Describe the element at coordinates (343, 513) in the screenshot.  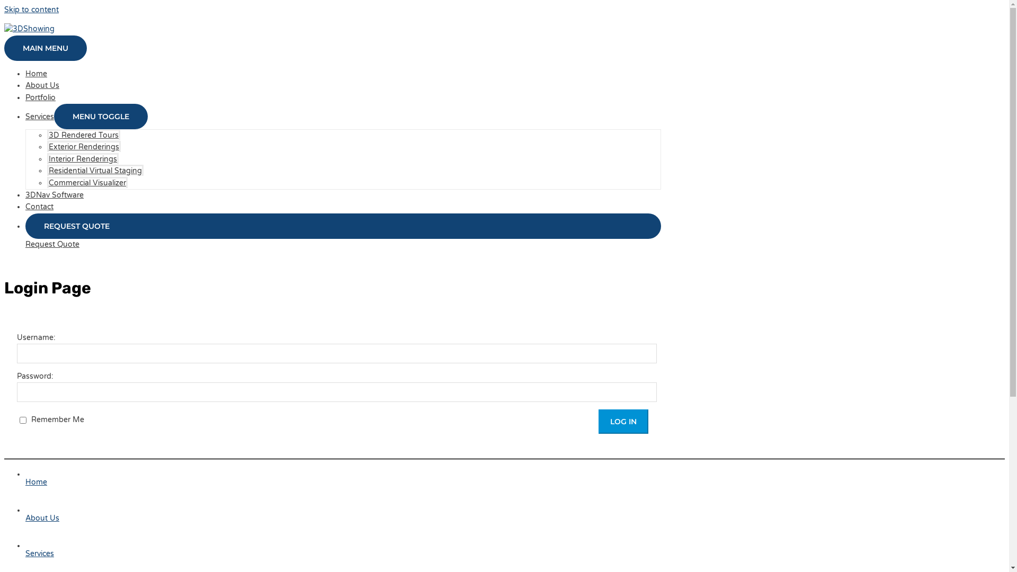
I see `About Us` at that location.